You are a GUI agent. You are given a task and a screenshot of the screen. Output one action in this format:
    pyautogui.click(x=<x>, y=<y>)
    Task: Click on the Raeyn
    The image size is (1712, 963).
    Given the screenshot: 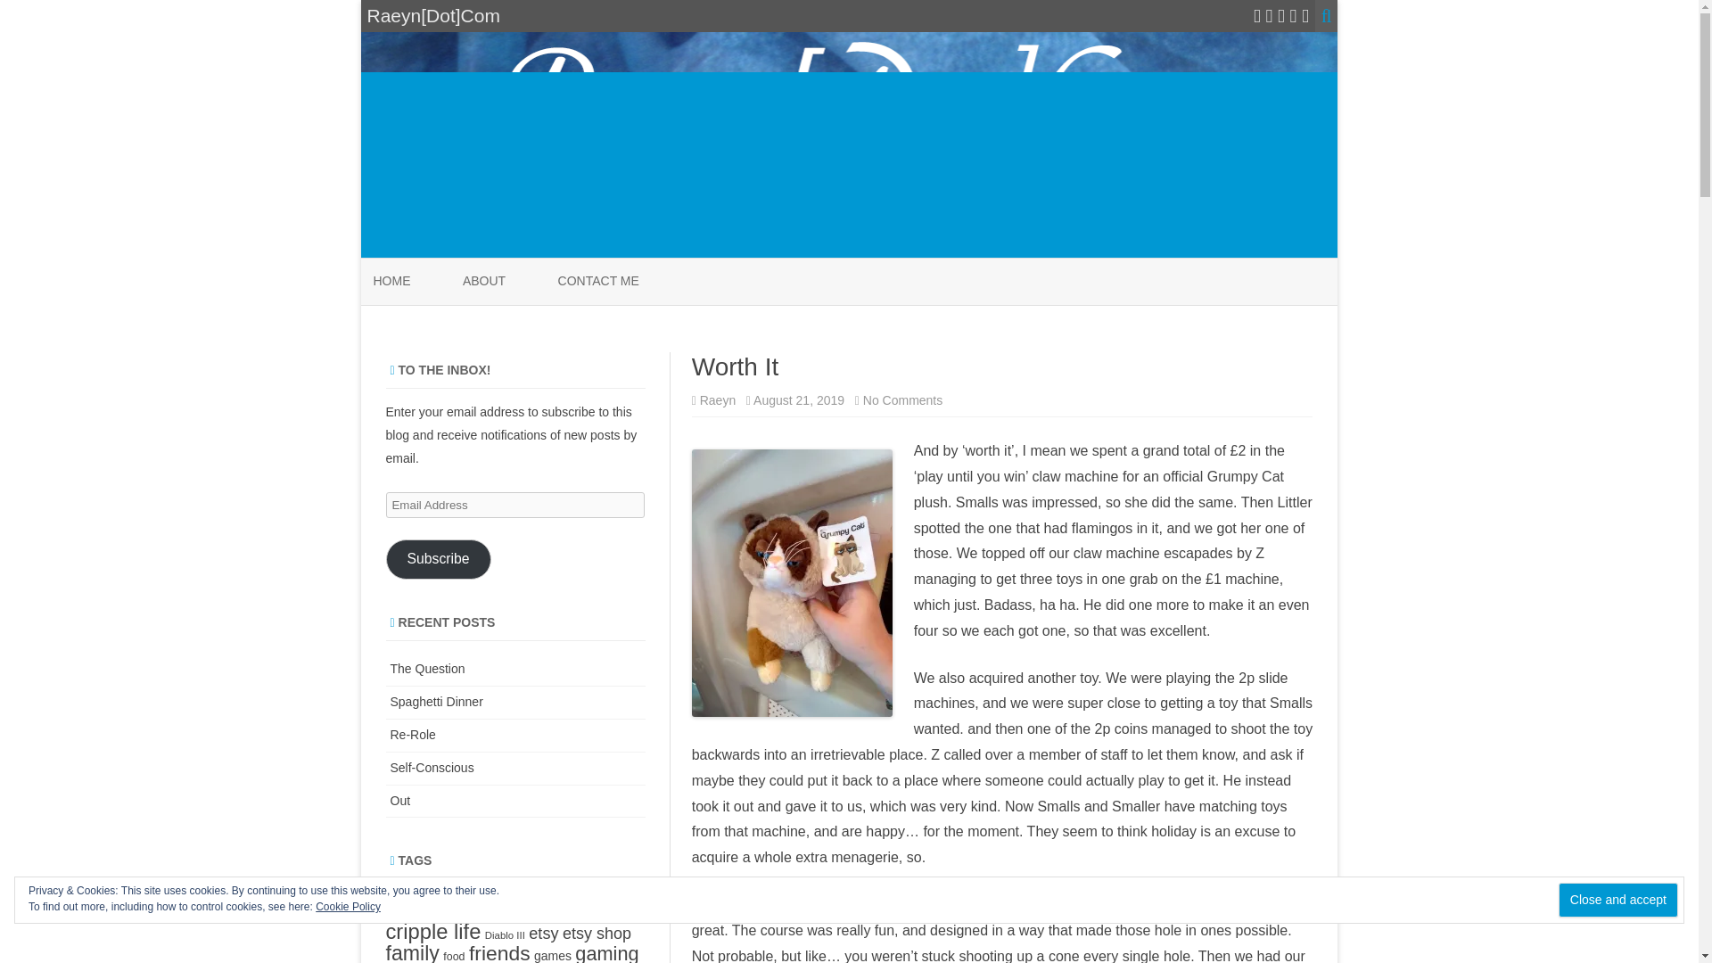 What is the action you would take?
    pyautogui.click(x=902, y=399)
    